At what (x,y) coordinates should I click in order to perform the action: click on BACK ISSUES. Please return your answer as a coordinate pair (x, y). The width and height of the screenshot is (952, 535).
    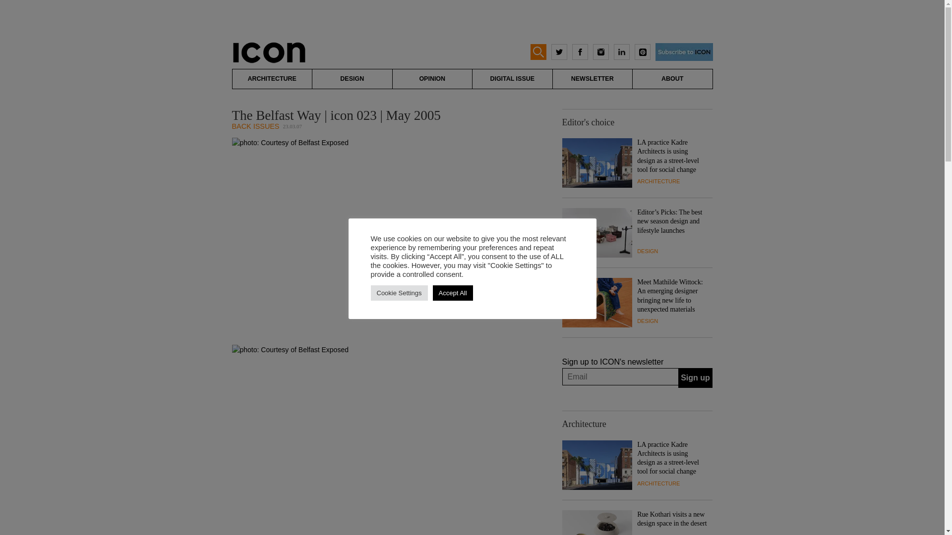
    Looking at the image, I should click on (256, 126).